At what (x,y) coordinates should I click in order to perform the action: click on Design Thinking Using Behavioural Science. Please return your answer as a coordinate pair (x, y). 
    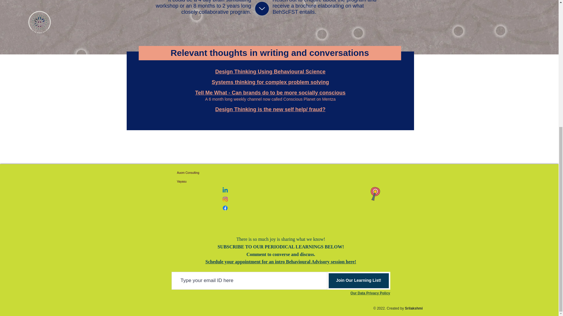
    Looking at the image, I should click on (270, 71).